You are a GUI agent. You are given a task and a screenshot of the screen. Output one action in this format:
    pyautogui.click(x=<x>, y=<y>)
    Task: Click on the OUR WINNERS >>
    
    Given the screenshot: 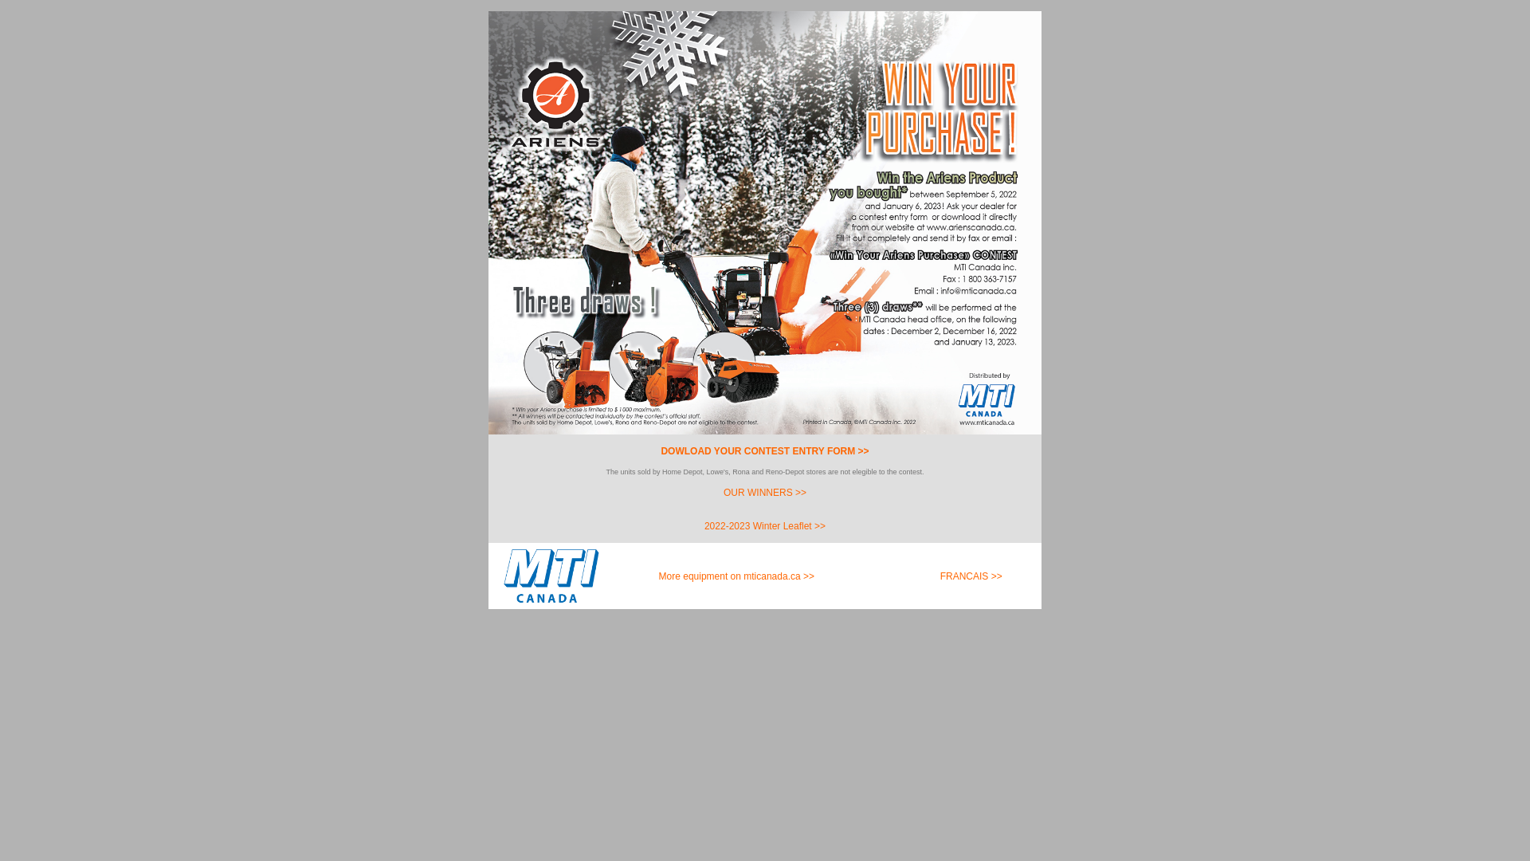 What is the action you would take?
    pyautogui.click(x=765, y=493)
    